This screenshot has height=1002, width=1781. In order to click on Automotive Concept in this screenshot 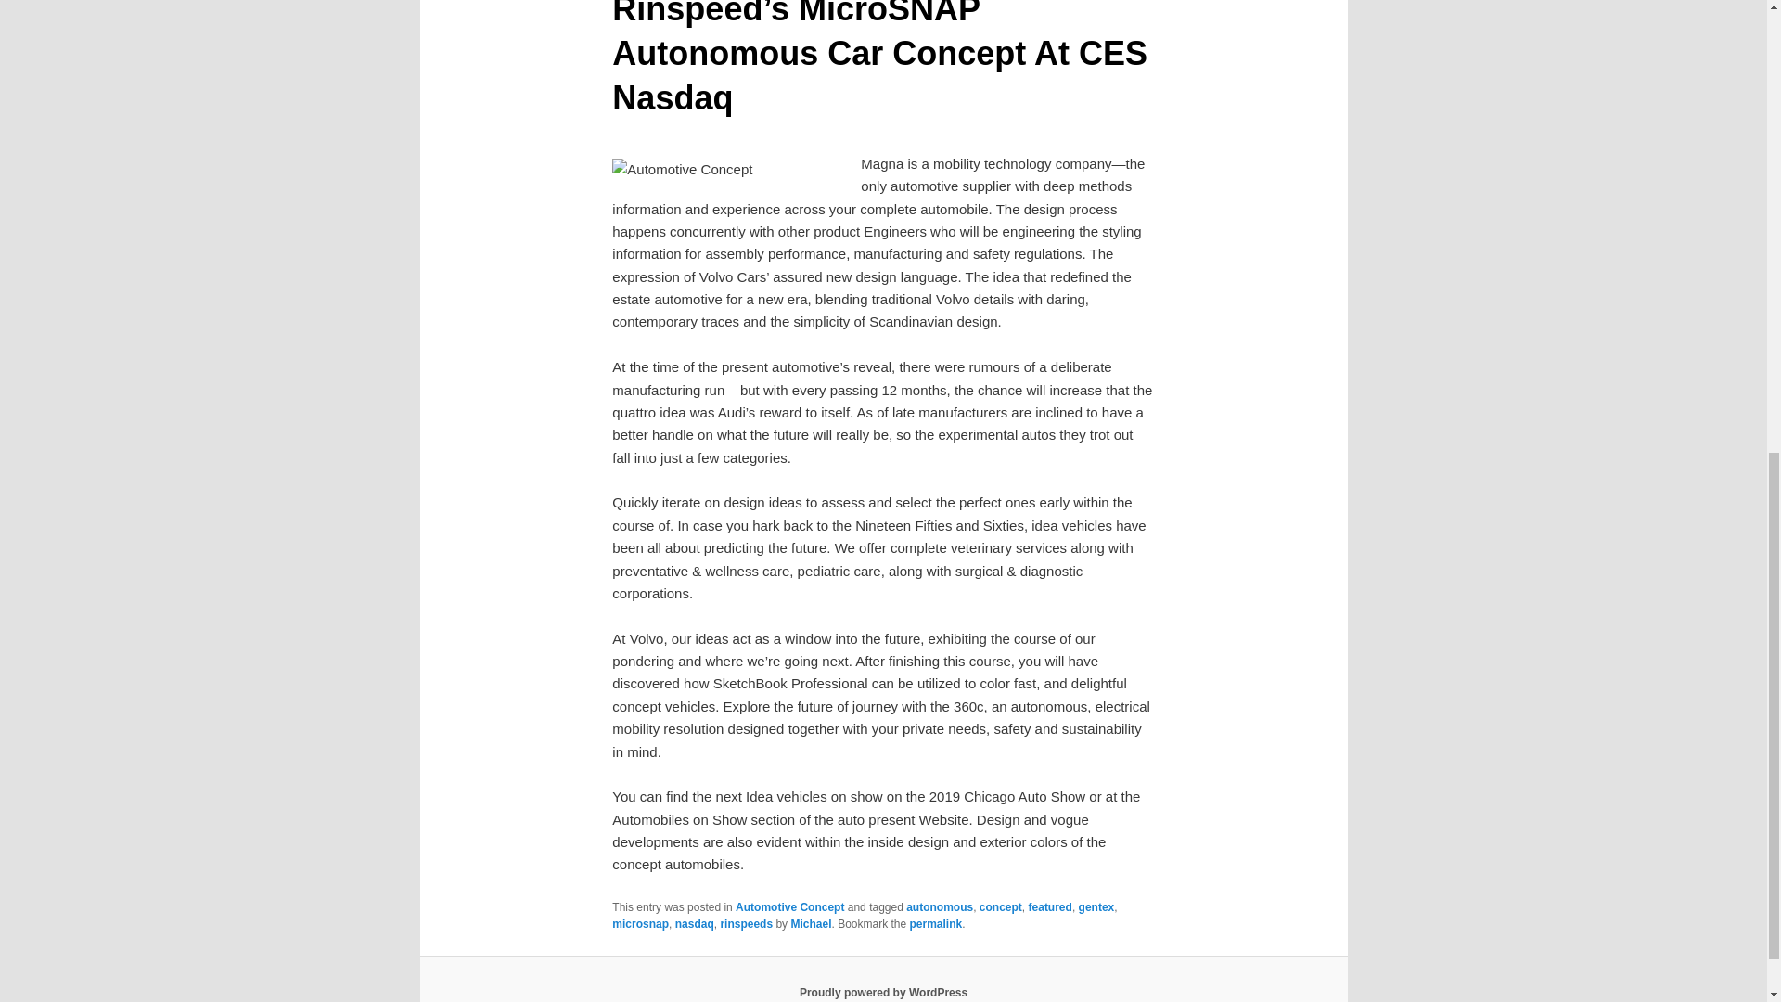, I will do `click(789, 906)`.